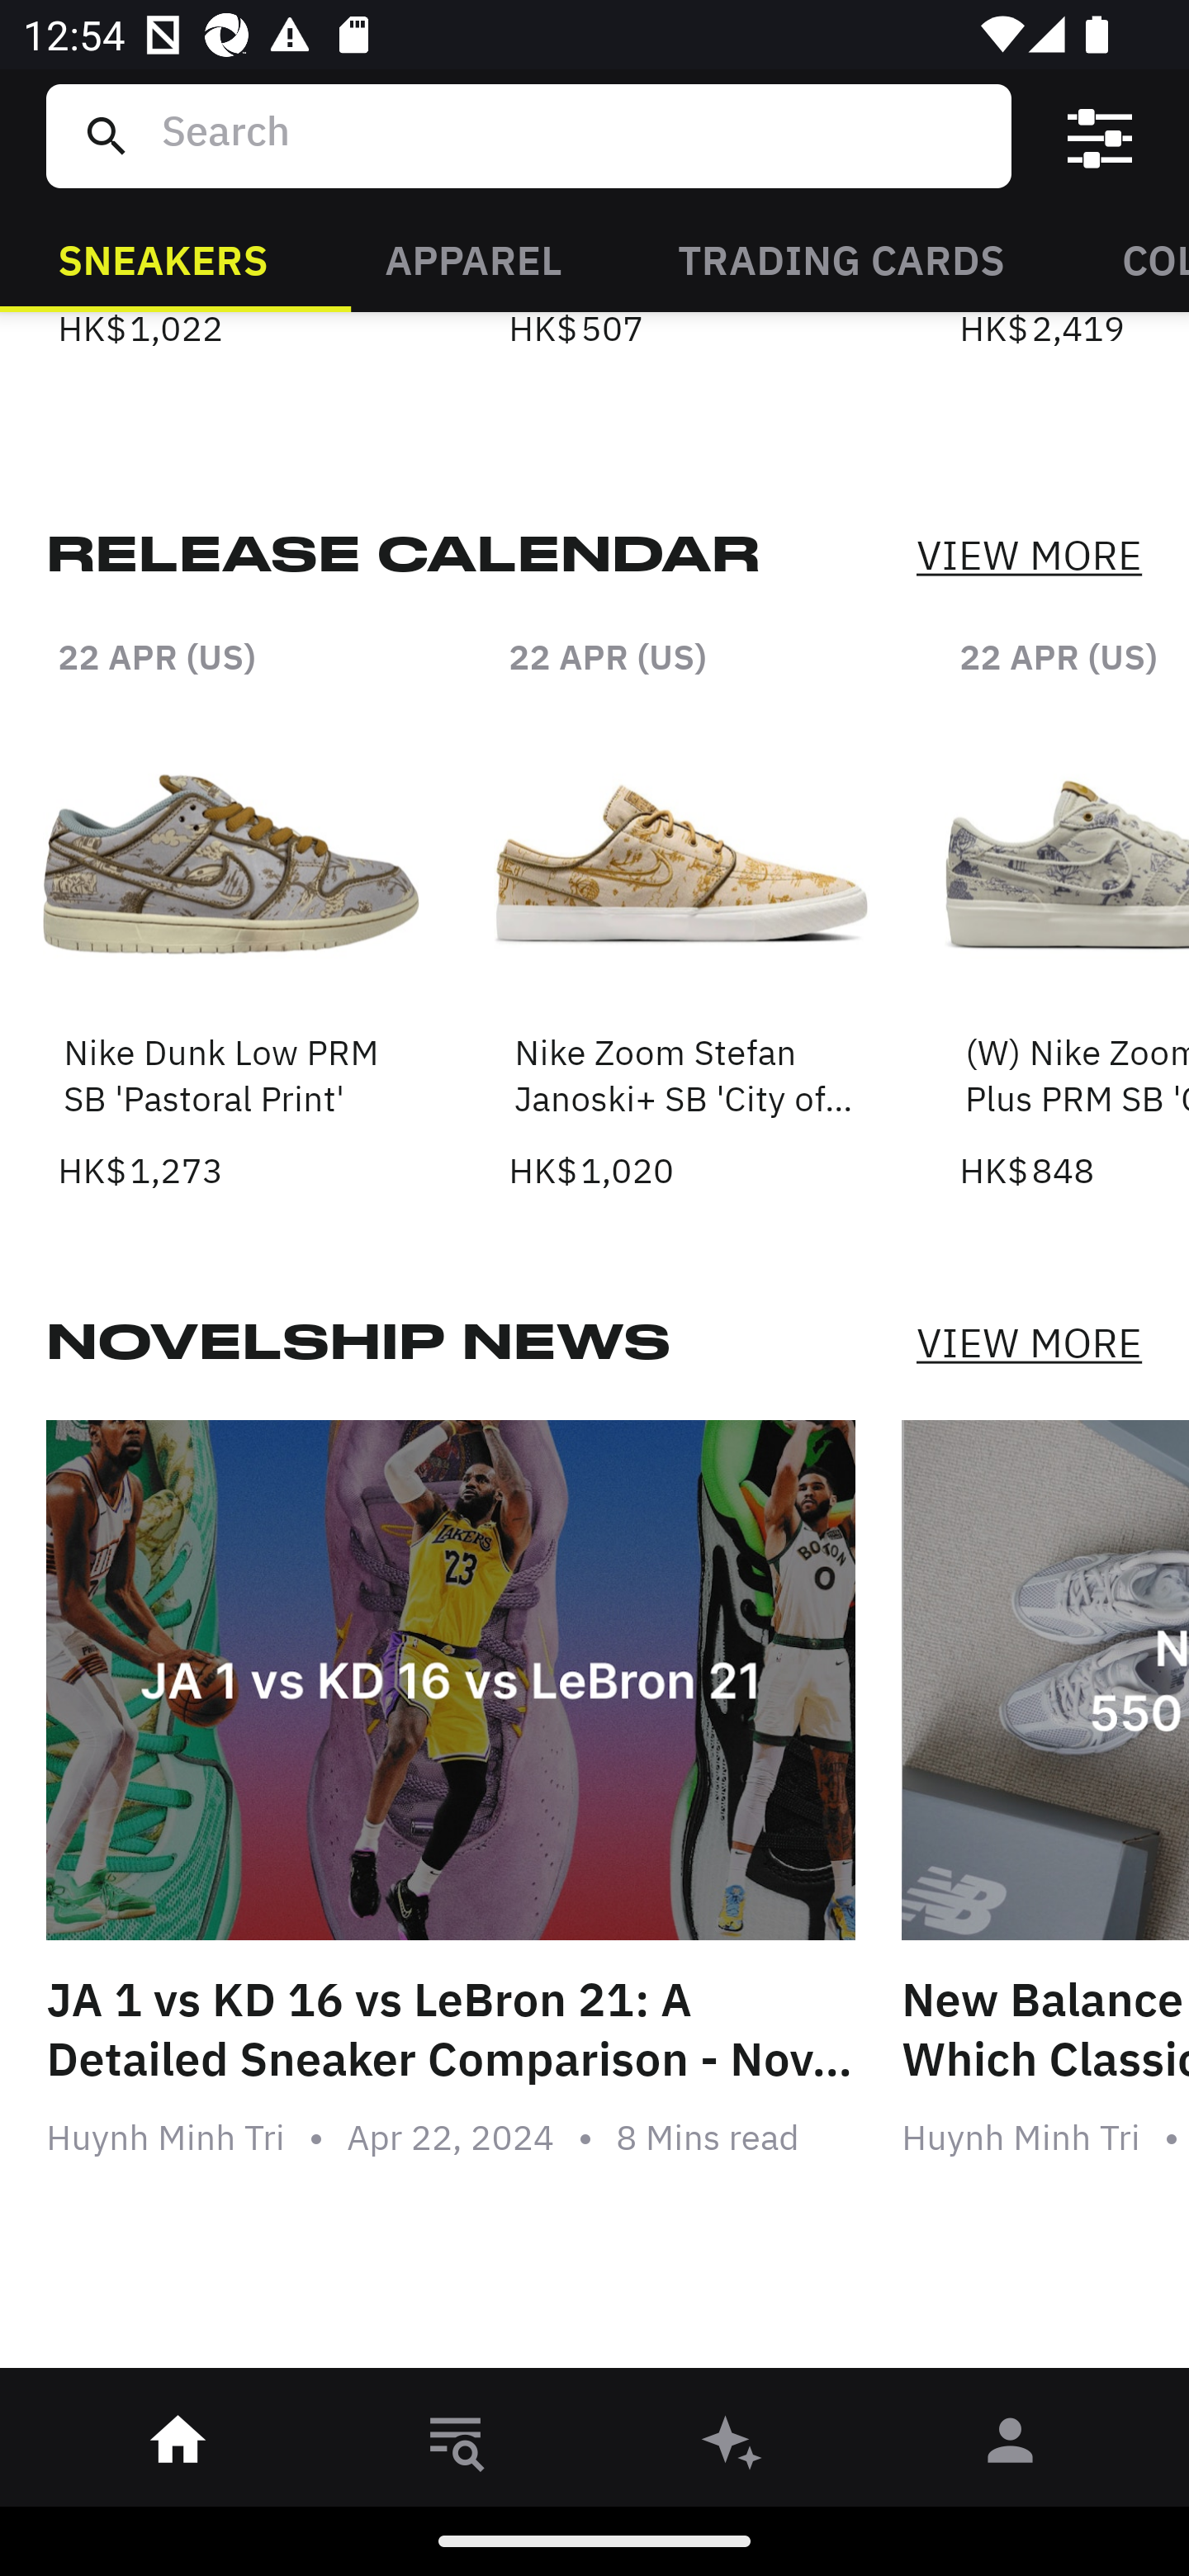 The width and height of the screenshot is (1189, 2576). What do you see at coordinates (456, 2446) in the screenshot?
I see `󱎸` at bounding box center [456, 2446].